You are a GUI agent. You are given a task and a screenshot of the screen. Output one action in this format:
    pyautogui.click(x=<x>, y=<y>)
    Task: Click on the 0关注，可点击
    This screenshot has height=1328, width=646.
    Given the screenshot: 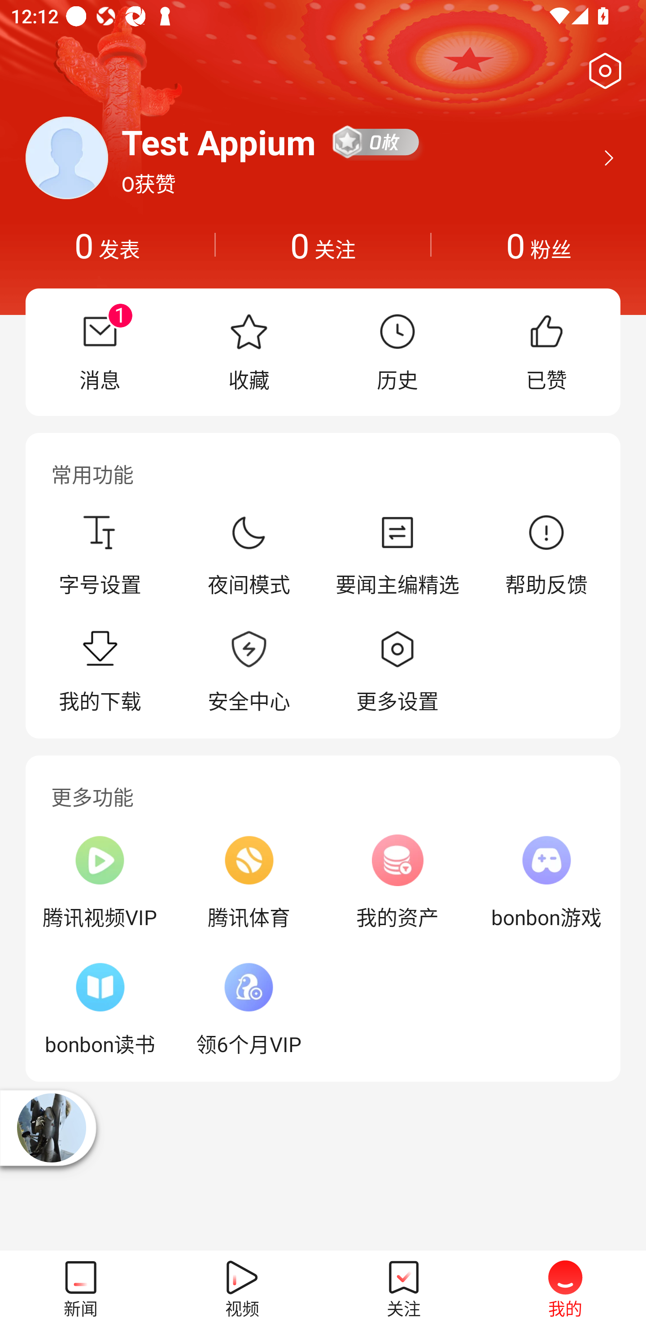 What is the action you would take?
    pyautogui.click(x=323, y=245)
    